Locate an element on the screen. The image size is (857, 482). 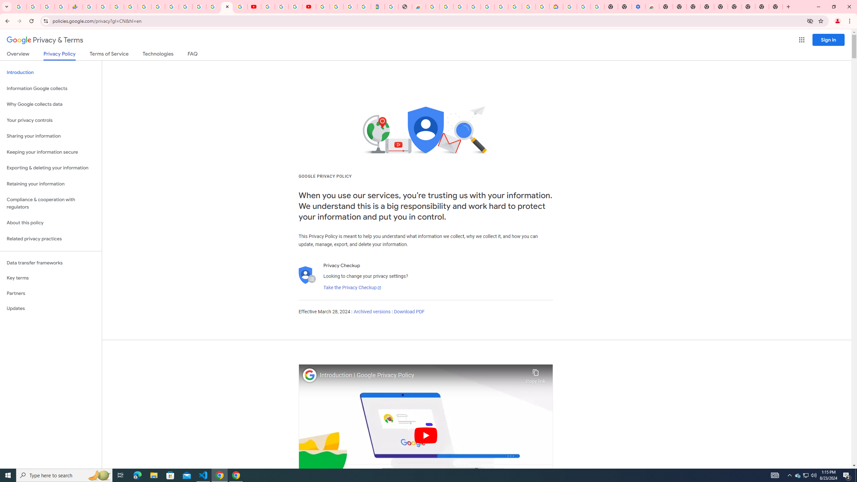
Ad Settings is located at coordinates (473, 7).